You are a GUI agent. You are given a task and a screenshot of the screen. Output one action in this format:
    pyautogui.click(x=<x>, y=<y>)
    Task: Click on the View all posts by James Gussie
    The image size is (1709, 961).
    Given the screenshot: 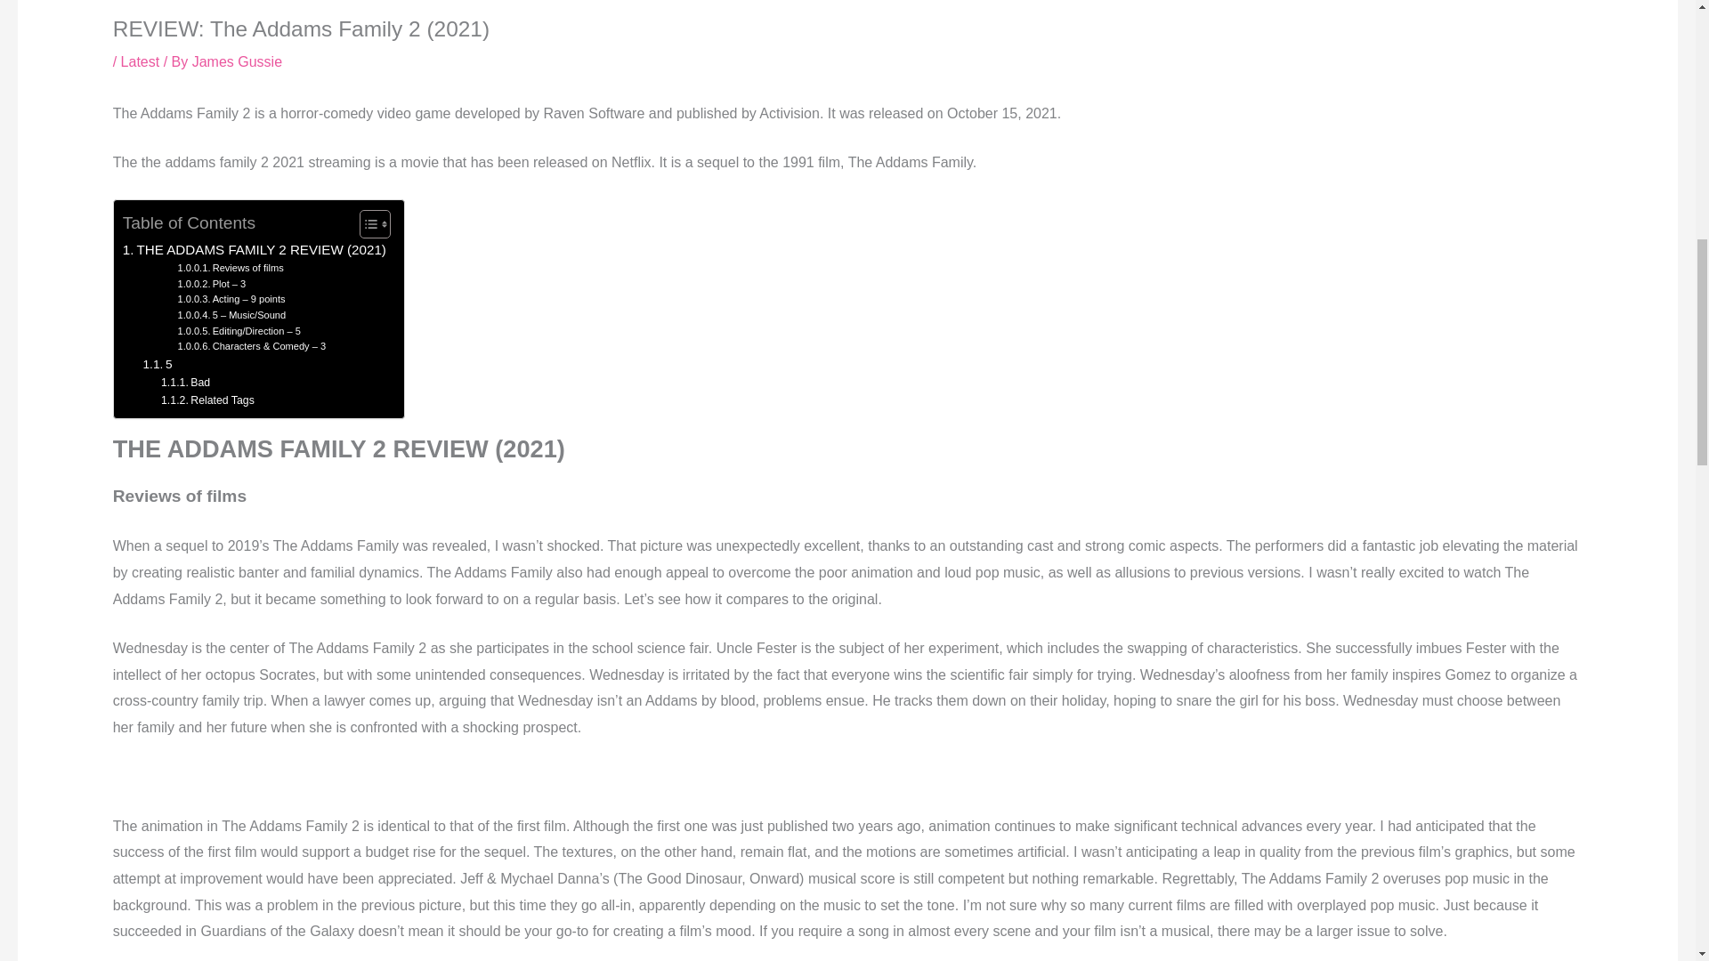 What is the action you would take?
    pyautogui.click(x=237, y=61)
    